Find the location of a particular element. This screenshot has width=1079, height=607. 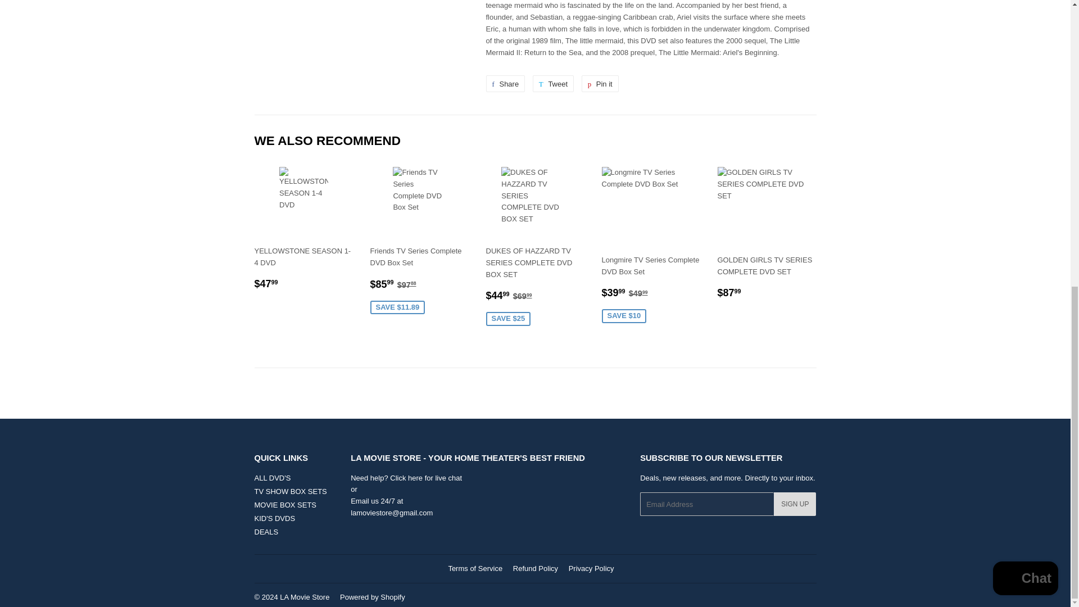

Share on Facebook is located at coordinates (1025, 38).